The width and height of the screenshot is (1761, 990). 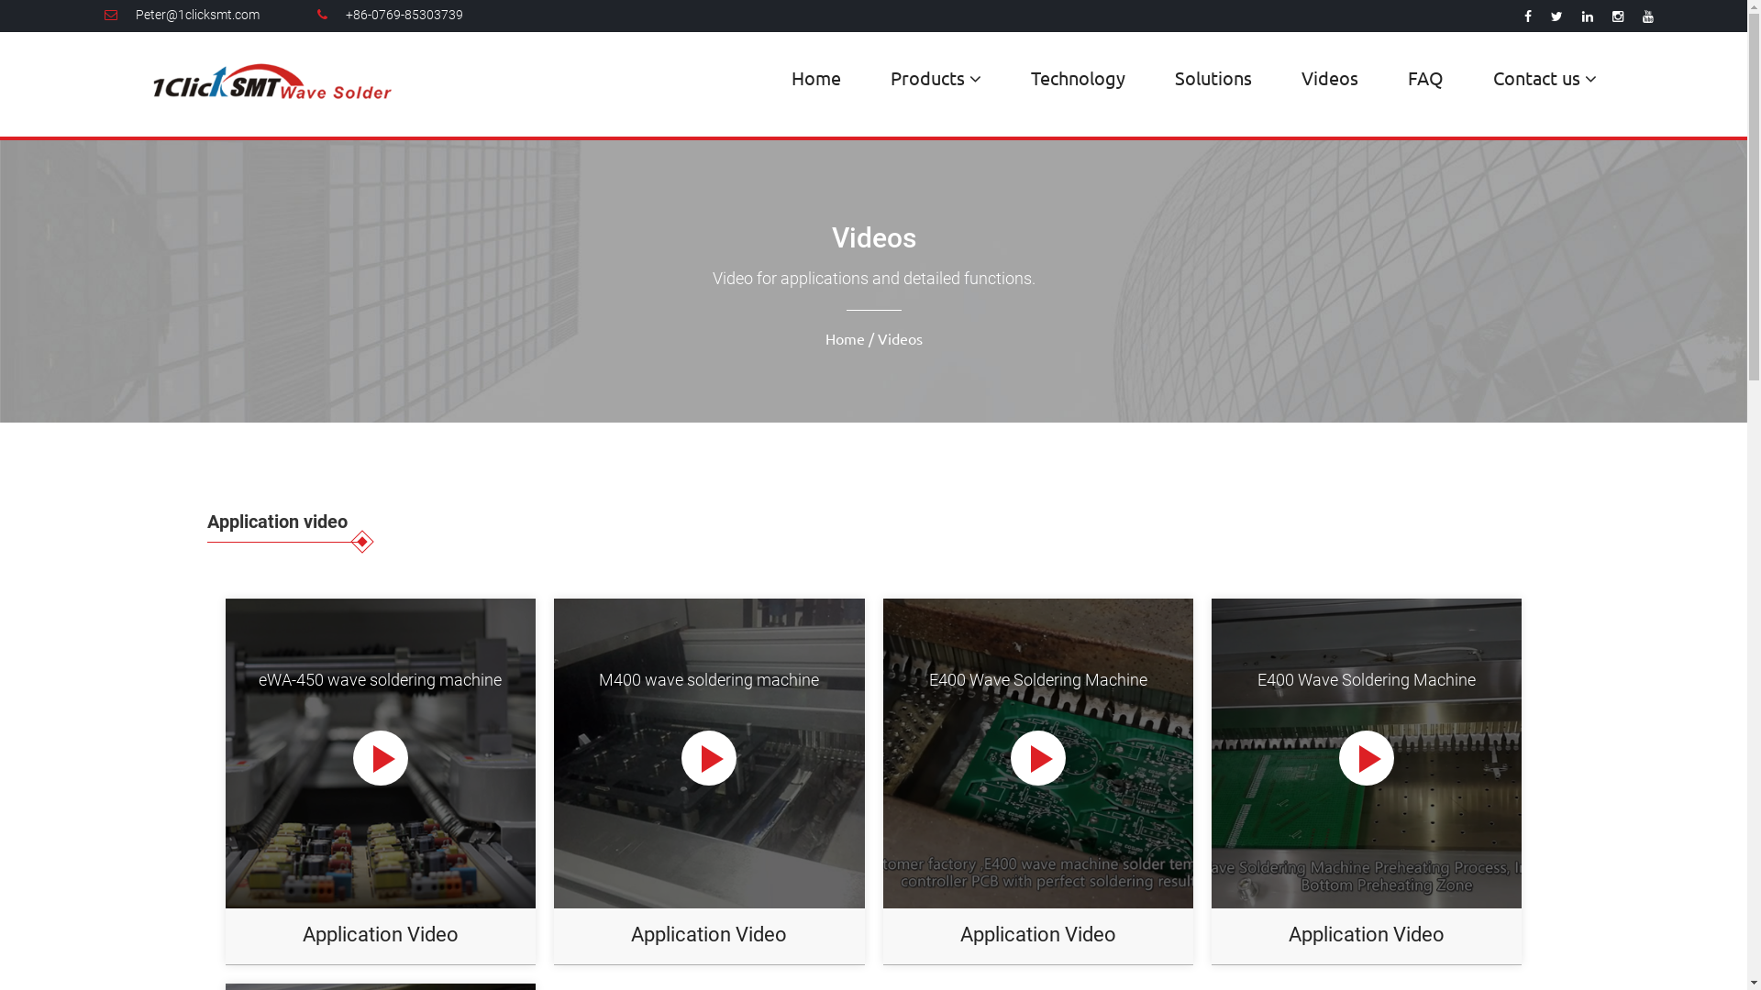 What do you see at coordinates (1648, 16) in the screenshot?
I see `Youtube` at bounding box center [1648, 16].